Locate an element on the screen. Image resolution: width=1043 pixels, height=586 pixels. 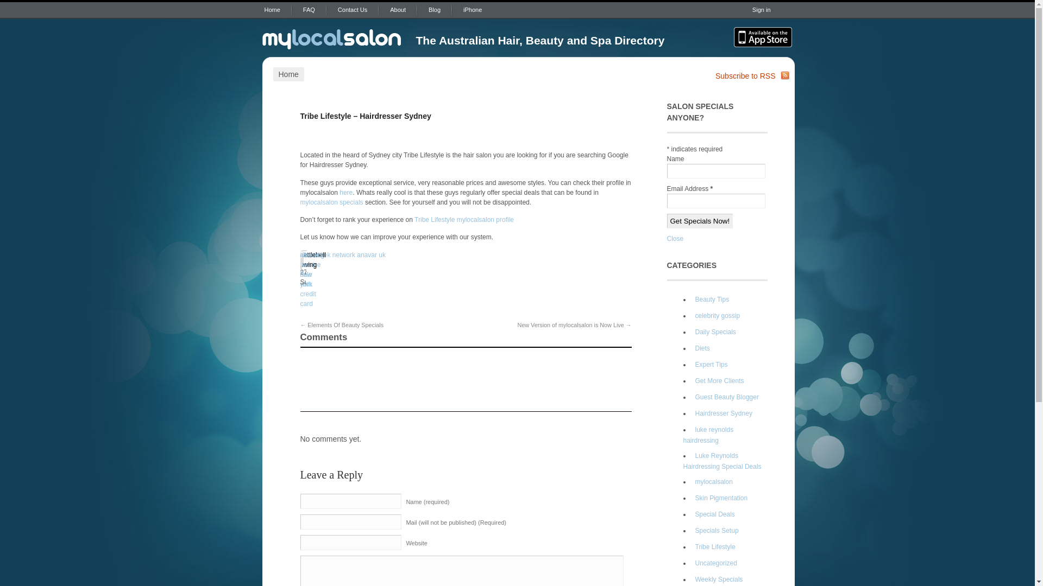
here is located at coordinates (346, 193).